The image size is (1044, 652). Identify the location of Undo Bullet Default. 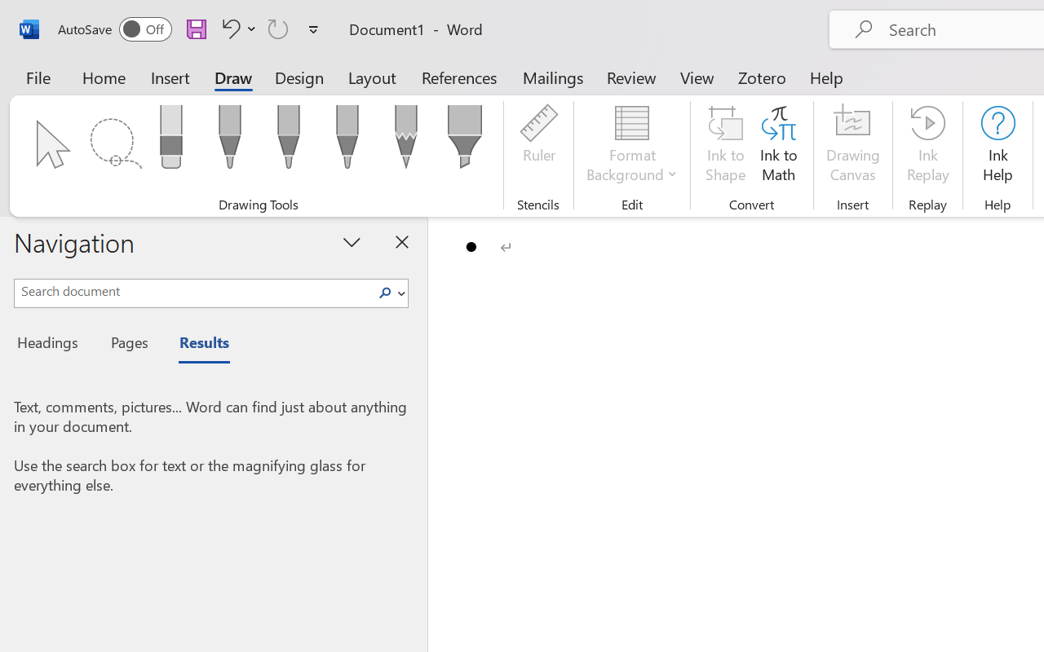
(237, 29).